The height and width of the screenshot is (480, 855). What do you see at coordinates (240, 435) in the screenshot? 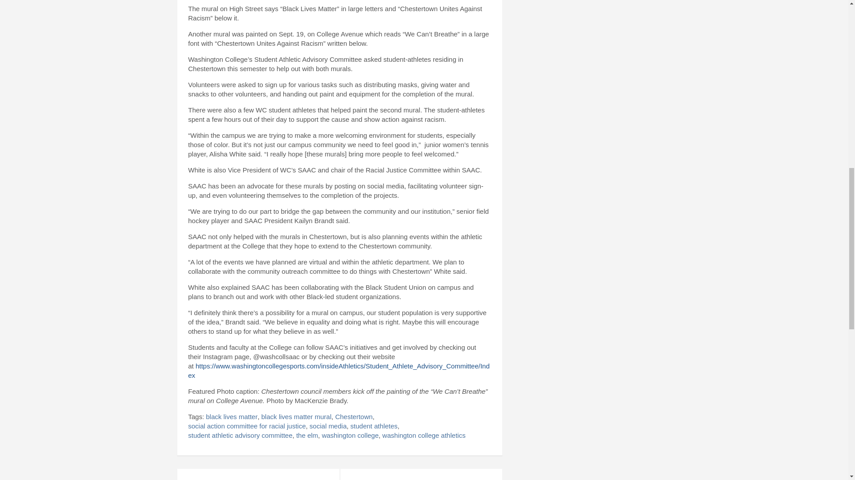
I see `student athletic advisory committee` at bounding box center [240, 435].